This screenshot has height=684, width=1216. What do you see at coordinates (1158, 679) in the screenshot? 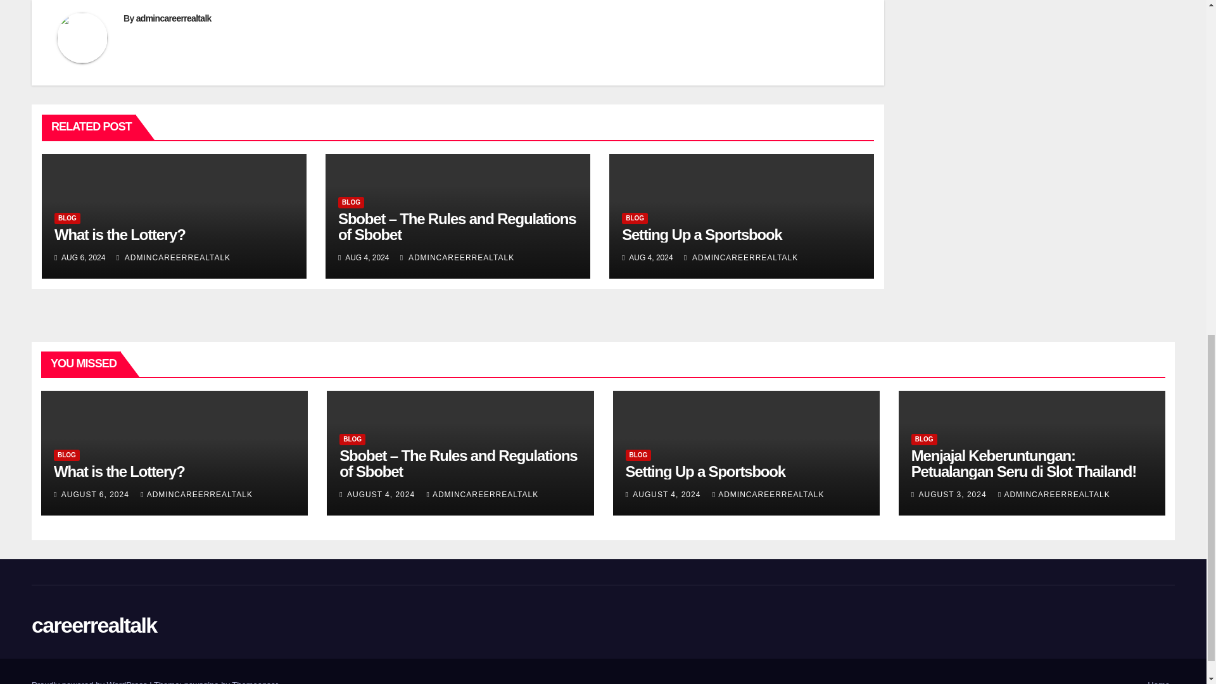
I see `Home` at bounding box center [1158, 679].